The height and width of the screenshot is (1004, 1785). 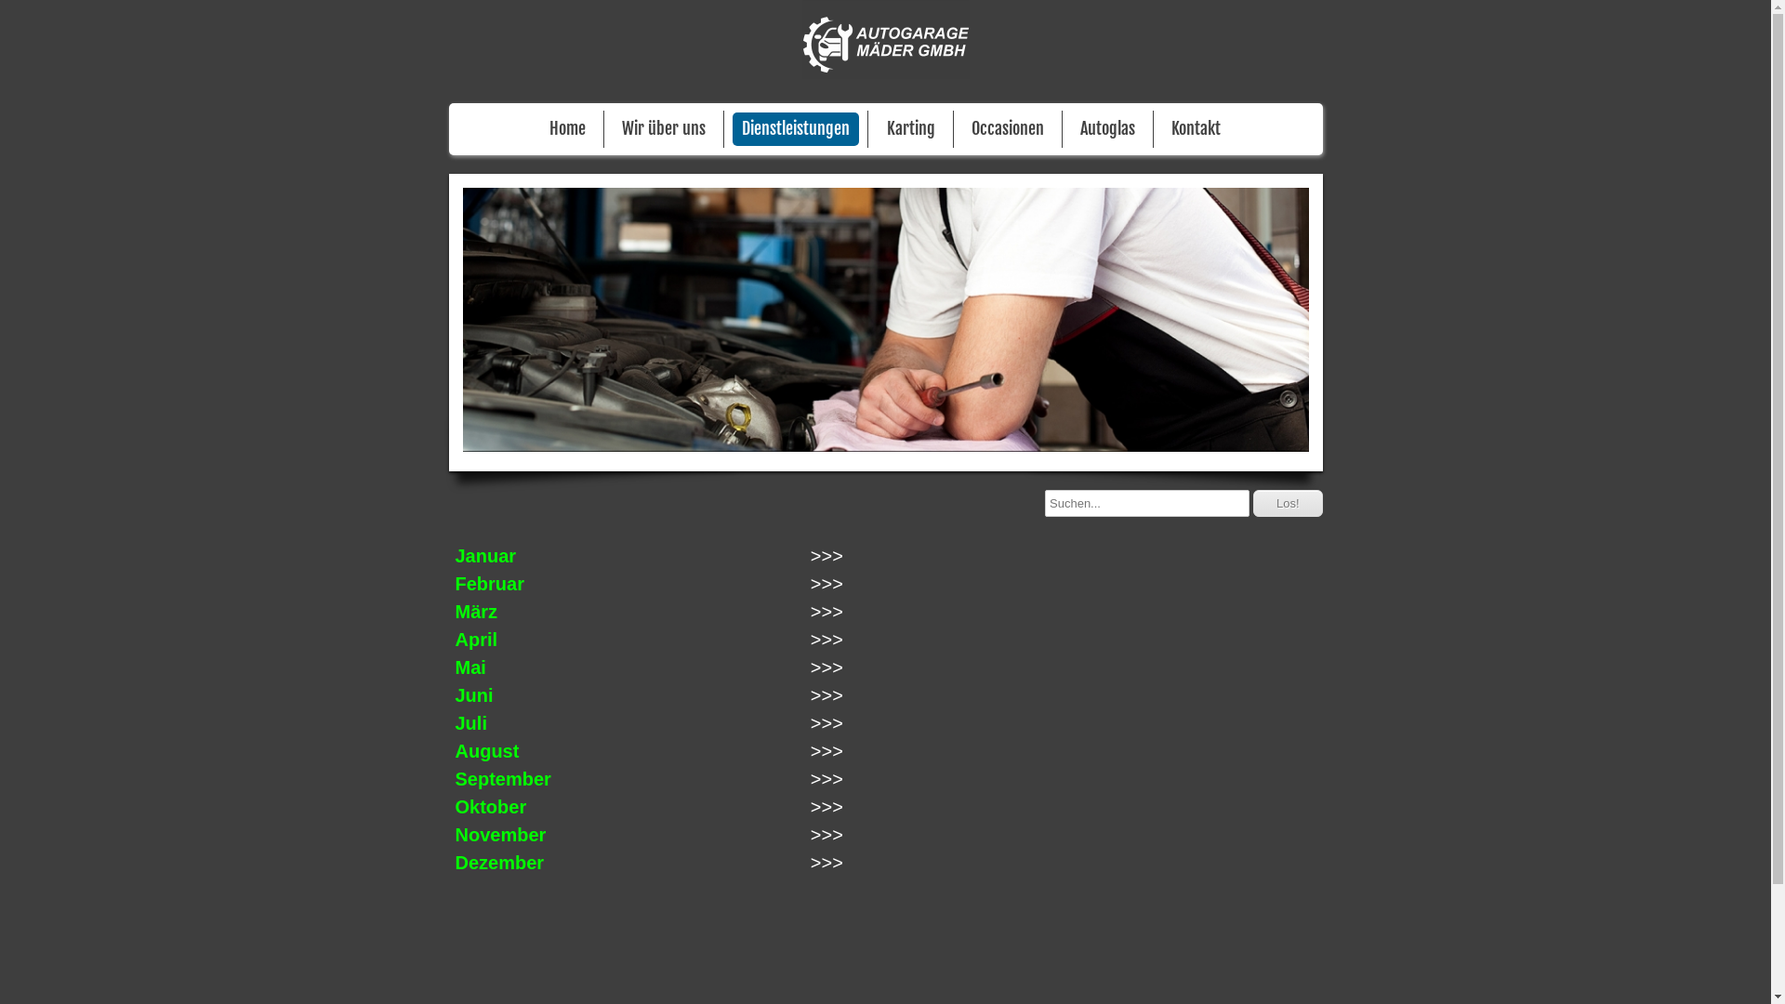 What do you see at coordinates (1196, 129) in the screenshot?
I see `Kontakt` at bounding box center [1196, 129].